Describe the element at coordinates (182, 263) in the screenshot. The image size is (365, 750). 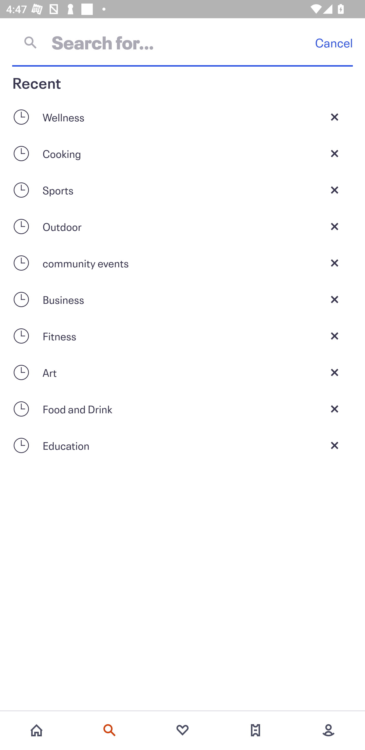
I see `community events Close current screen` at that location.